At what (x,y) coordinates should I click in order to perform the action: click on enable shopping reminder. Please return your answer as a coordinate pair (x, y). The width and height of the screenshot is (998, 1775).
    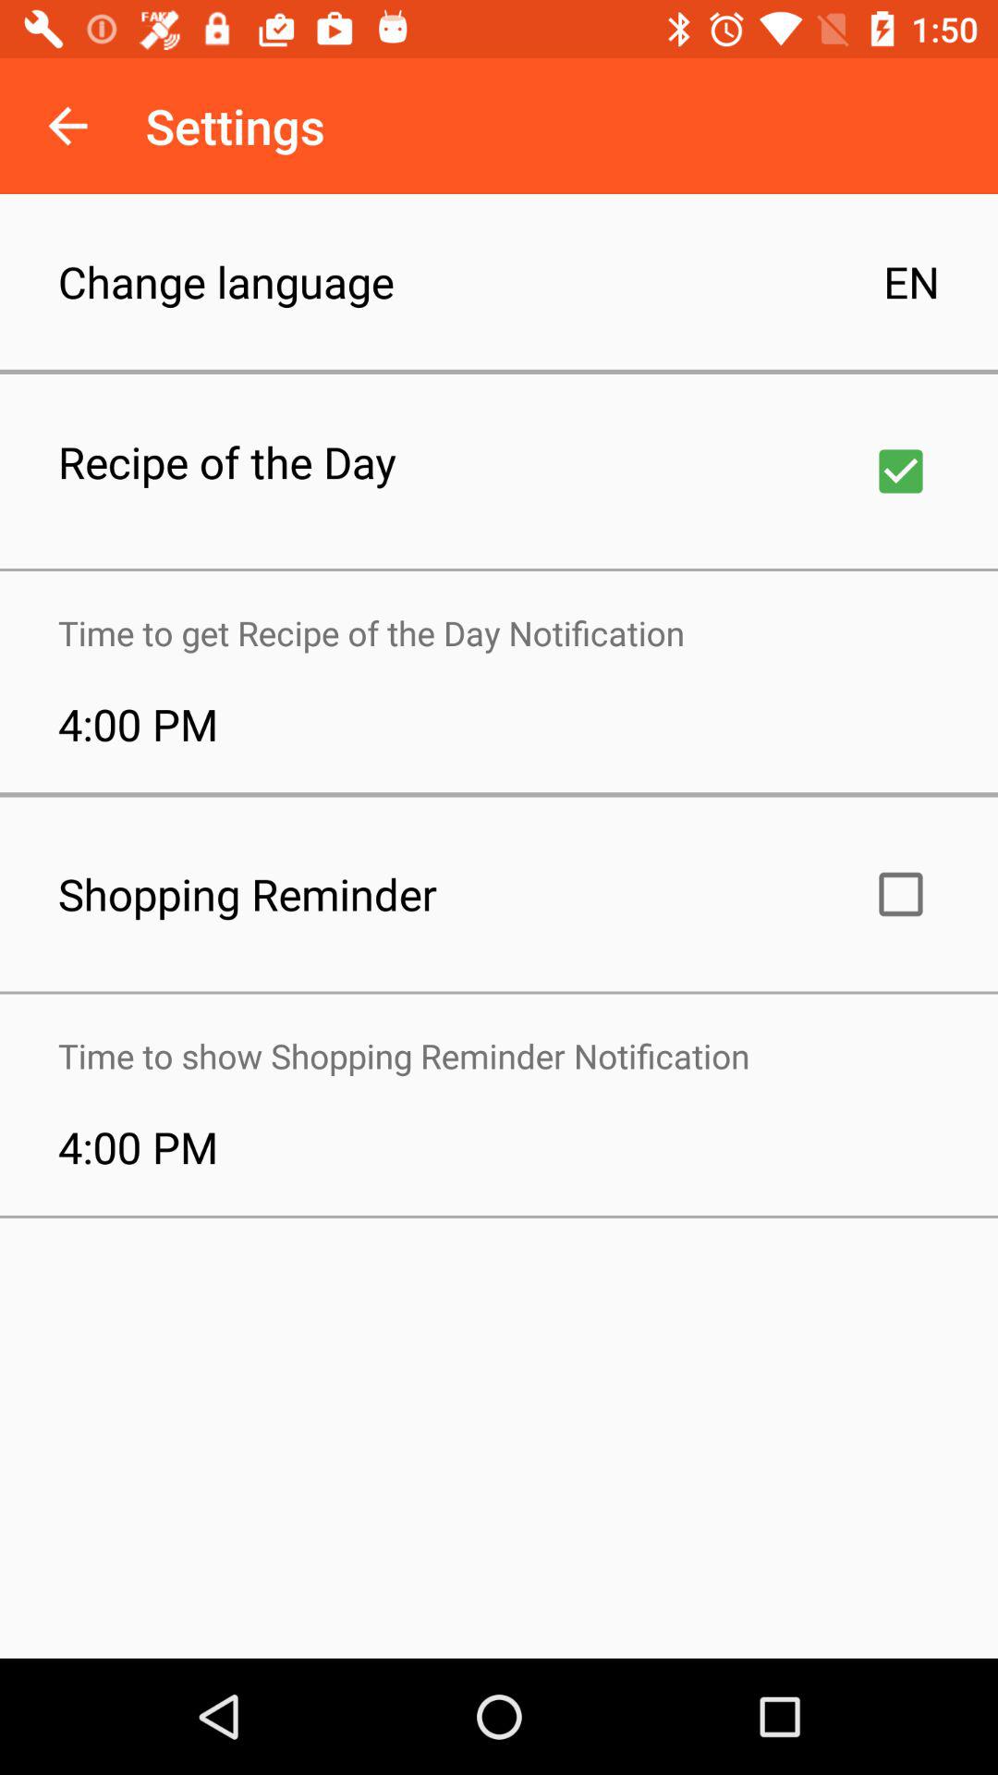
    Looking at the image, I should click on (901, 894).